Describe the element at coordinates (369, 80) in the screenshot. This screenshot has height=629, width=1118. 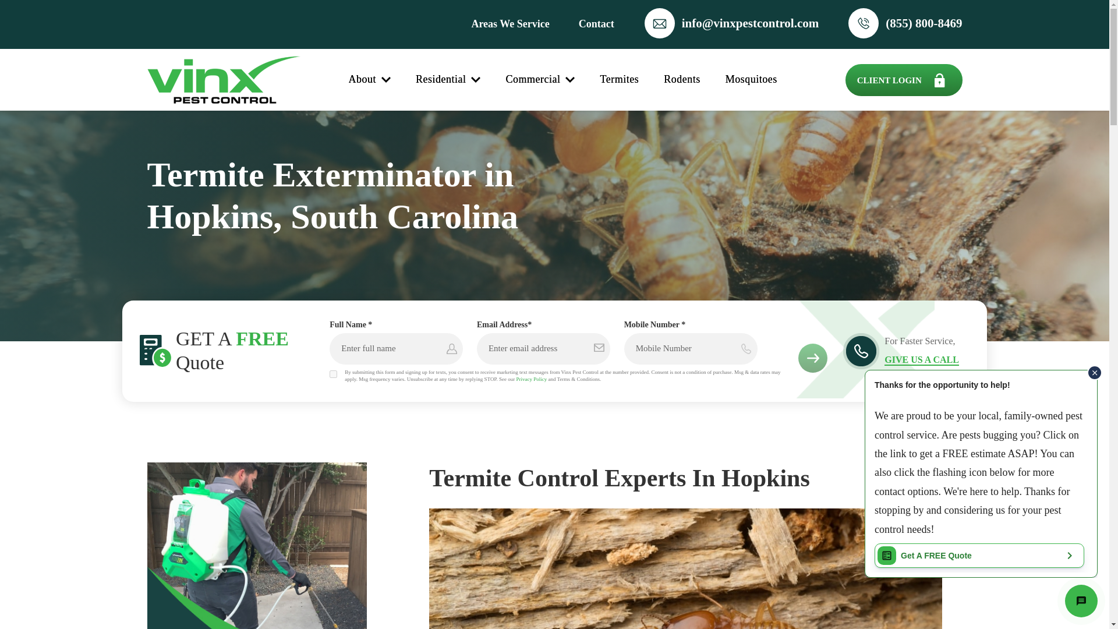
I see `About` at that location.